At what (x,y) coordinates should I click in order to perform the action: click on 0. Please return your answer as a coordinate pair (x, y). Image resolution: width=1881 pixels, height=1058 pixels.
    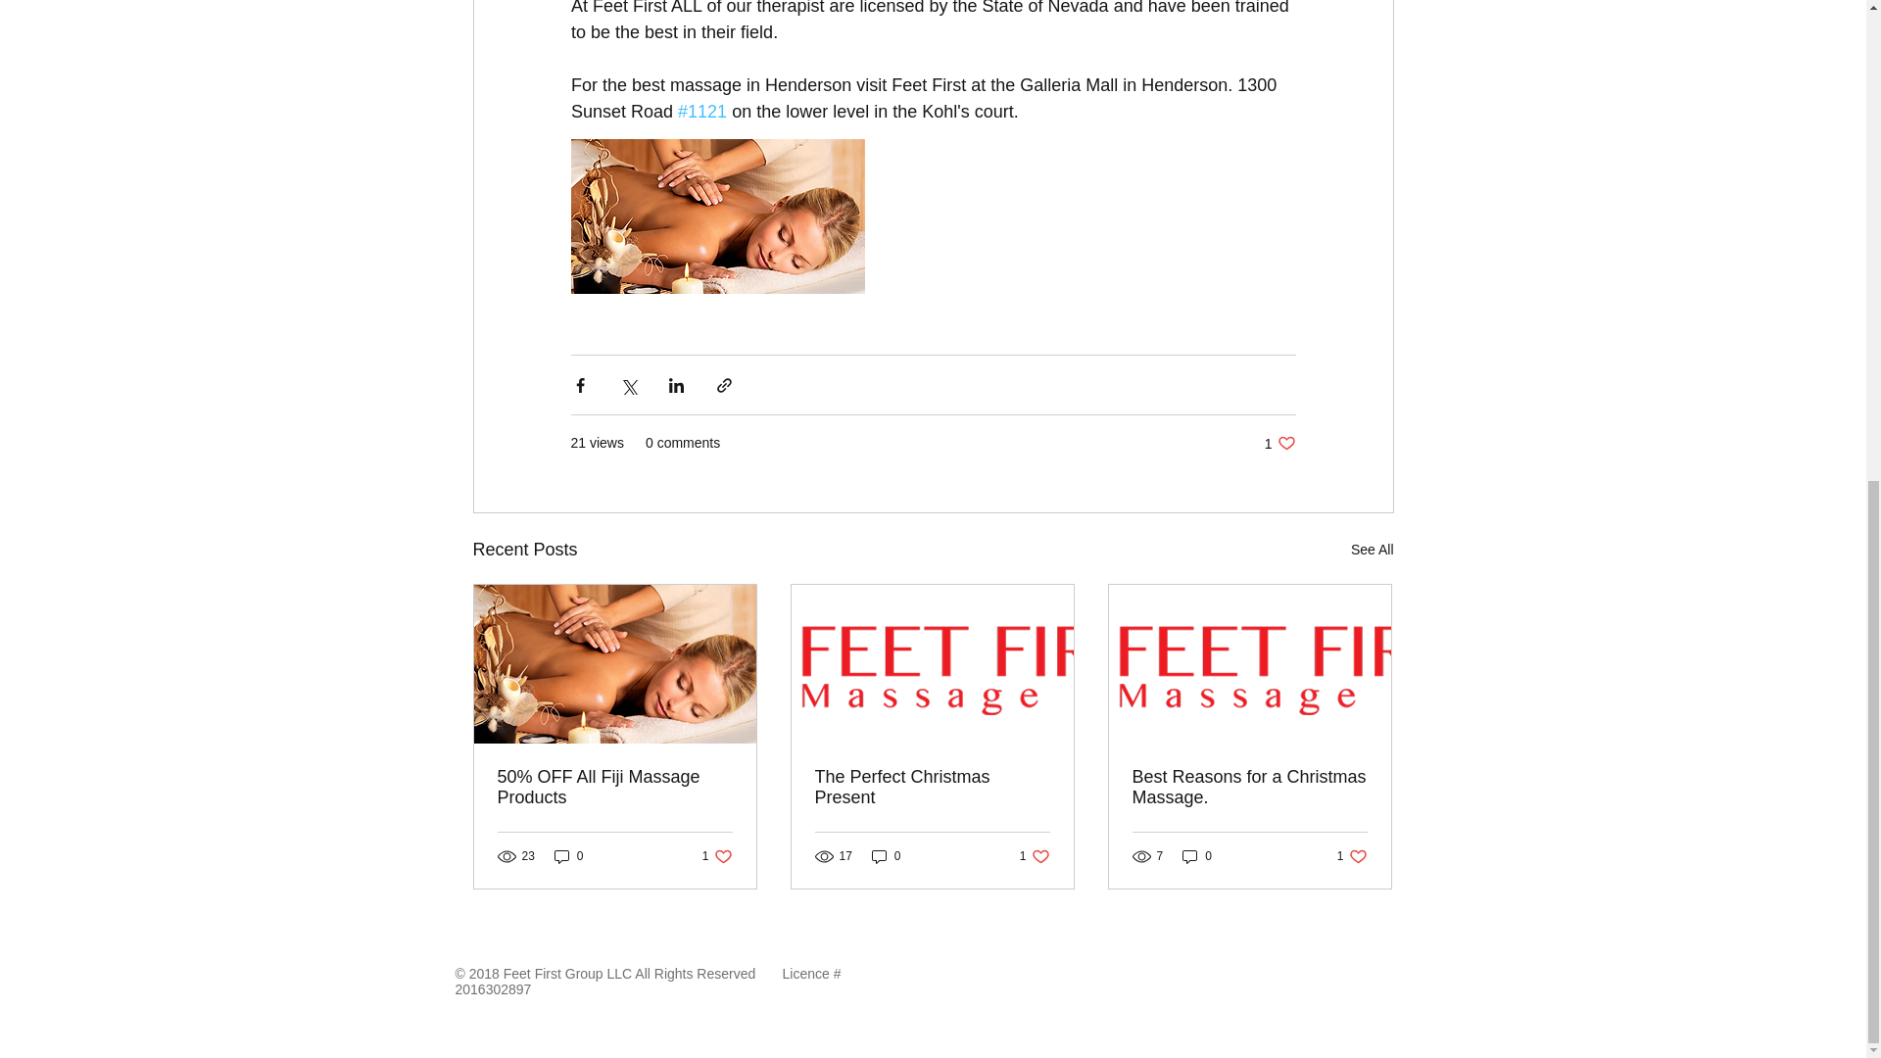
    Looking at the image, I should click on (1352, 856).